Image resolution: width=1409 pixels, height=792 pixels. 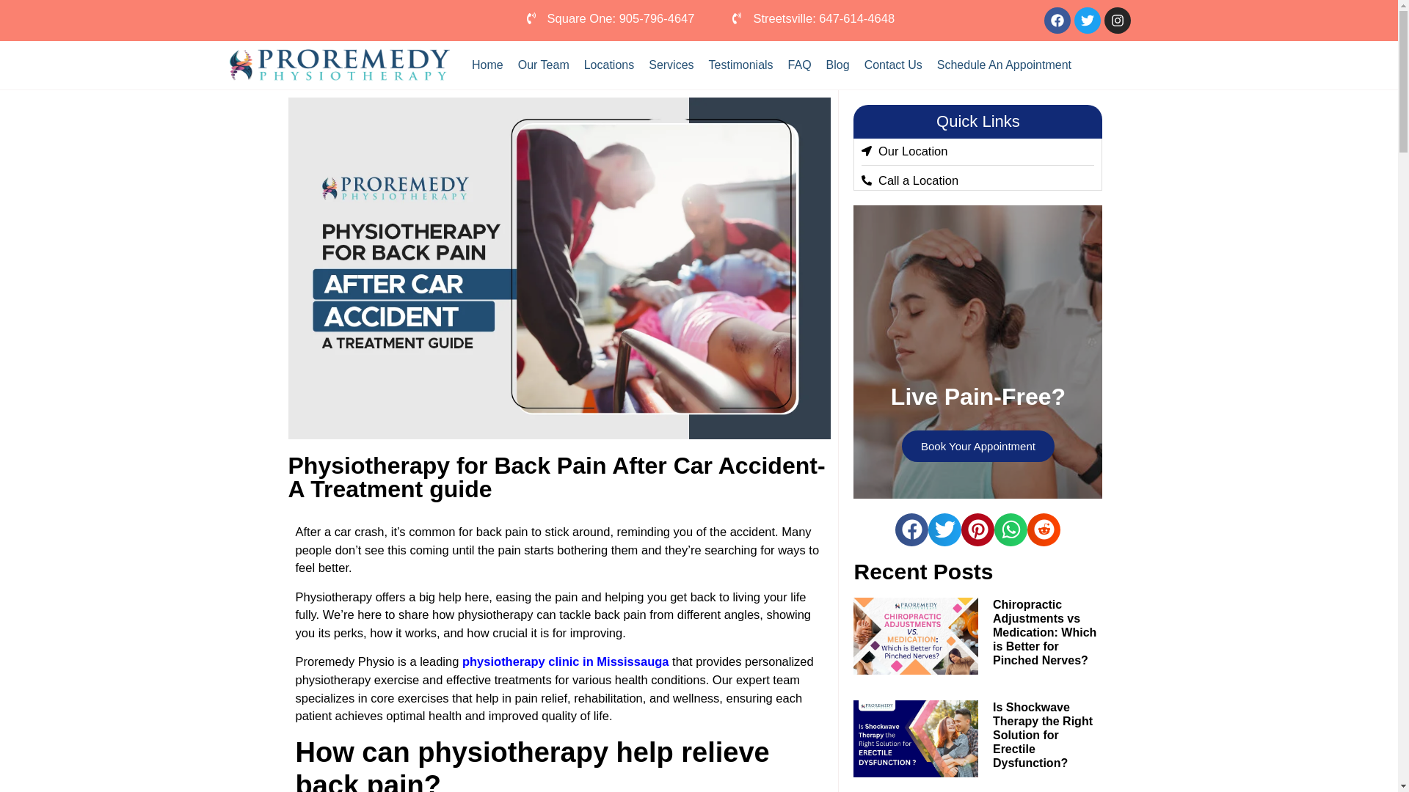 I want to click on Home, so click(x=487, y=65).